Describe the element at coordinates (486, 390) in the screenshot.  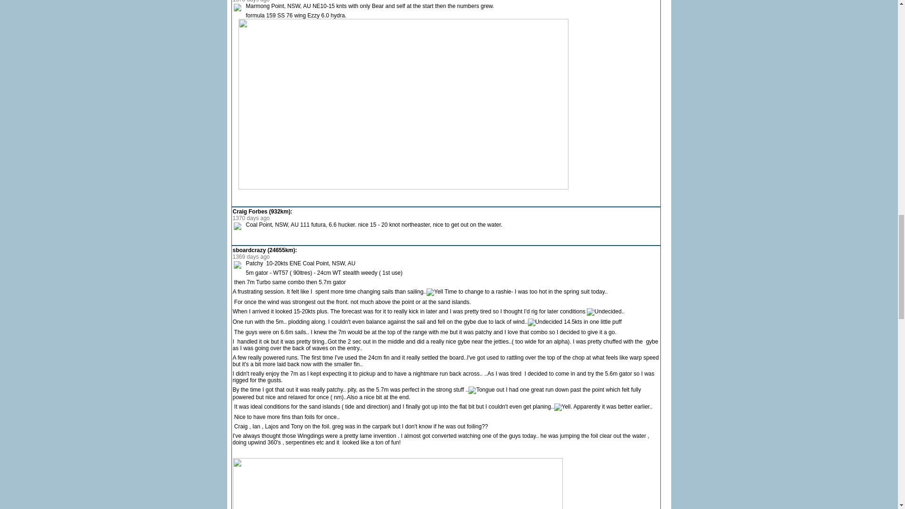
I see `Tongue out` at that location.